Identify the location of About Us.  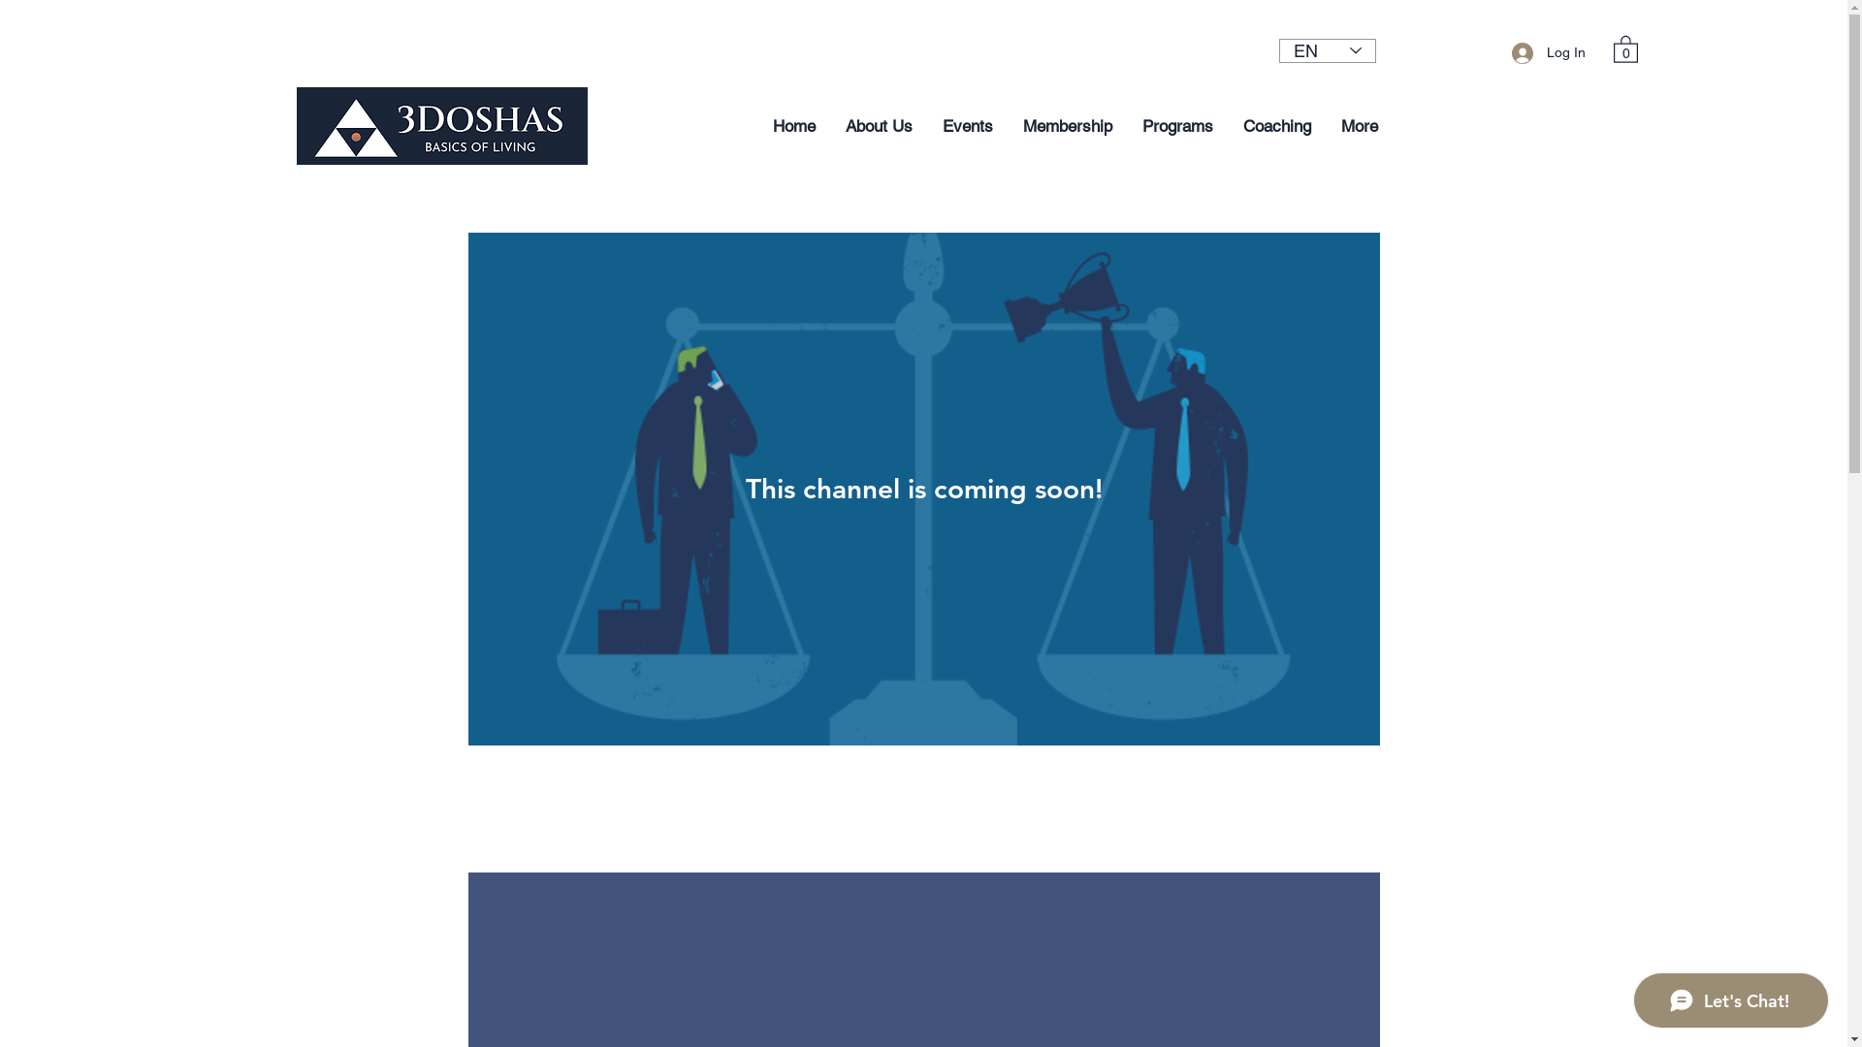
(879, 126).